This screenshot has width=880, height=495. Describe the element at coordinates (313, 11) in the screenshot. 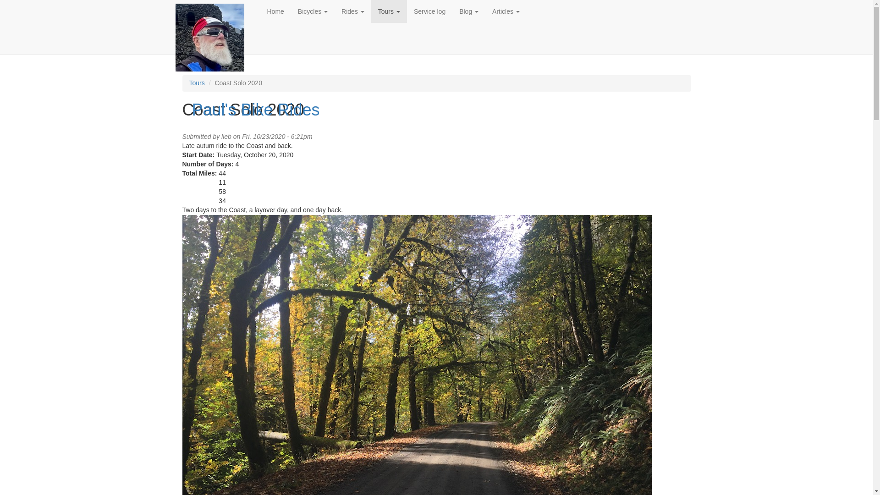

I see `Bicycles` at that location.